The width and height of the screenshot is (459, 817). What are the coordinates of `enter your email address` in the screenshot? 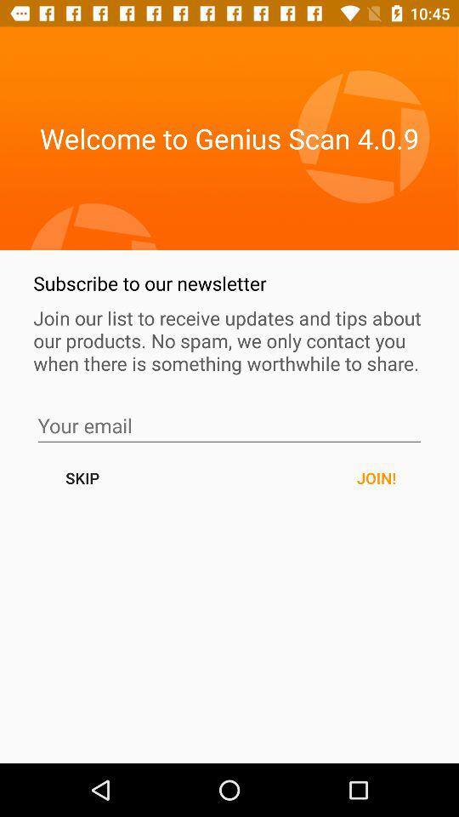 It's located at (229, 426).